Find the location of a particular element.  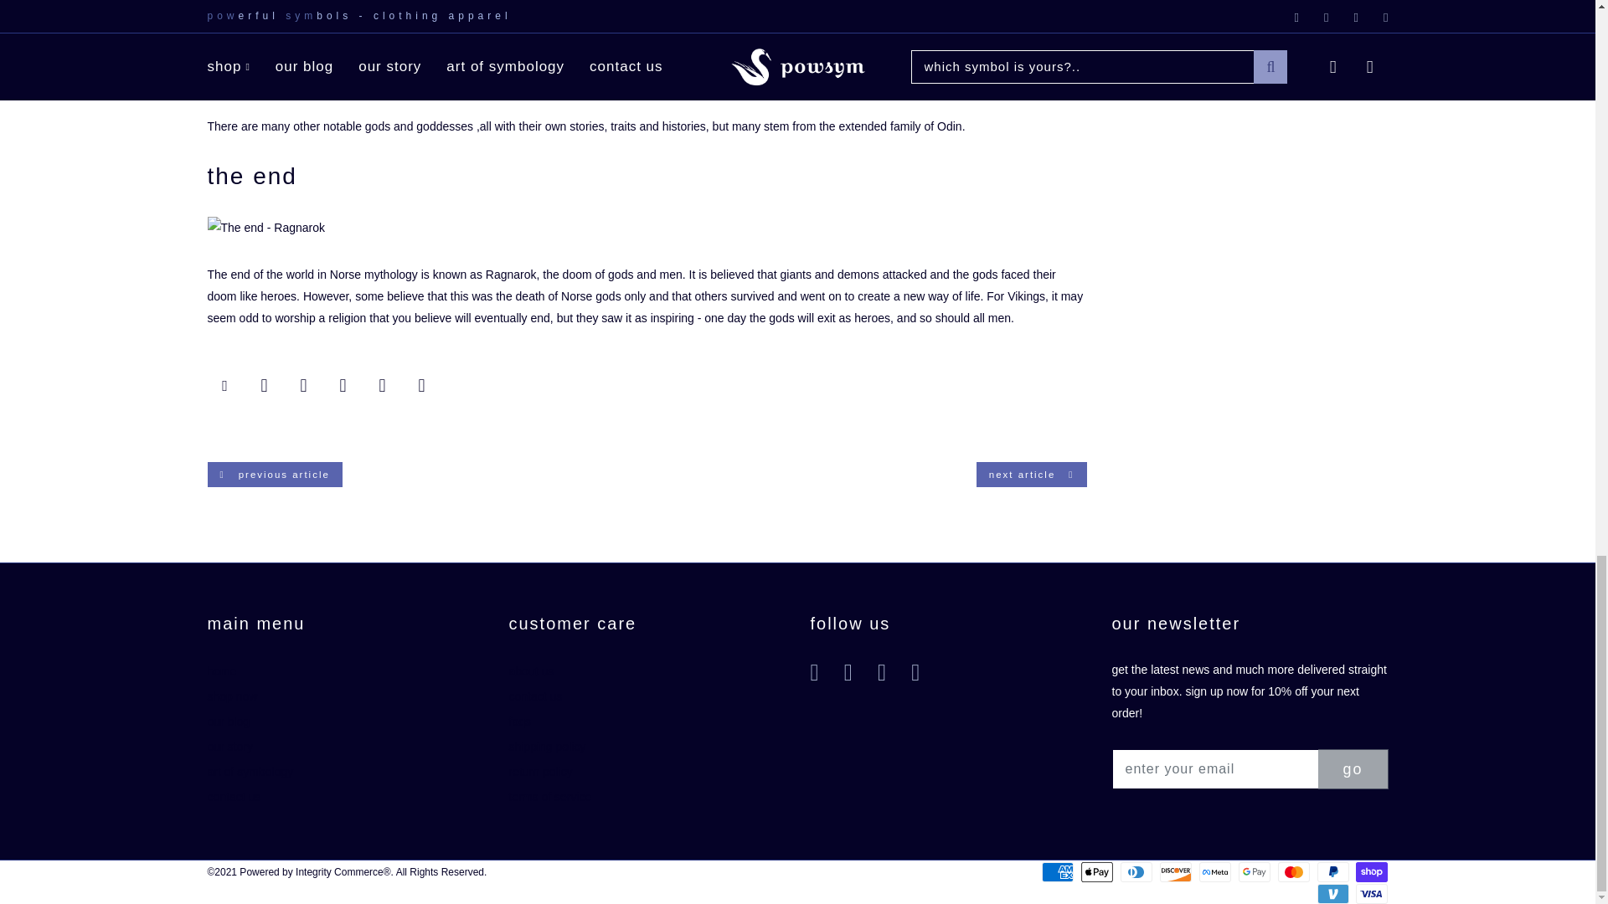

Discover is located at coordinates (1175, 872).